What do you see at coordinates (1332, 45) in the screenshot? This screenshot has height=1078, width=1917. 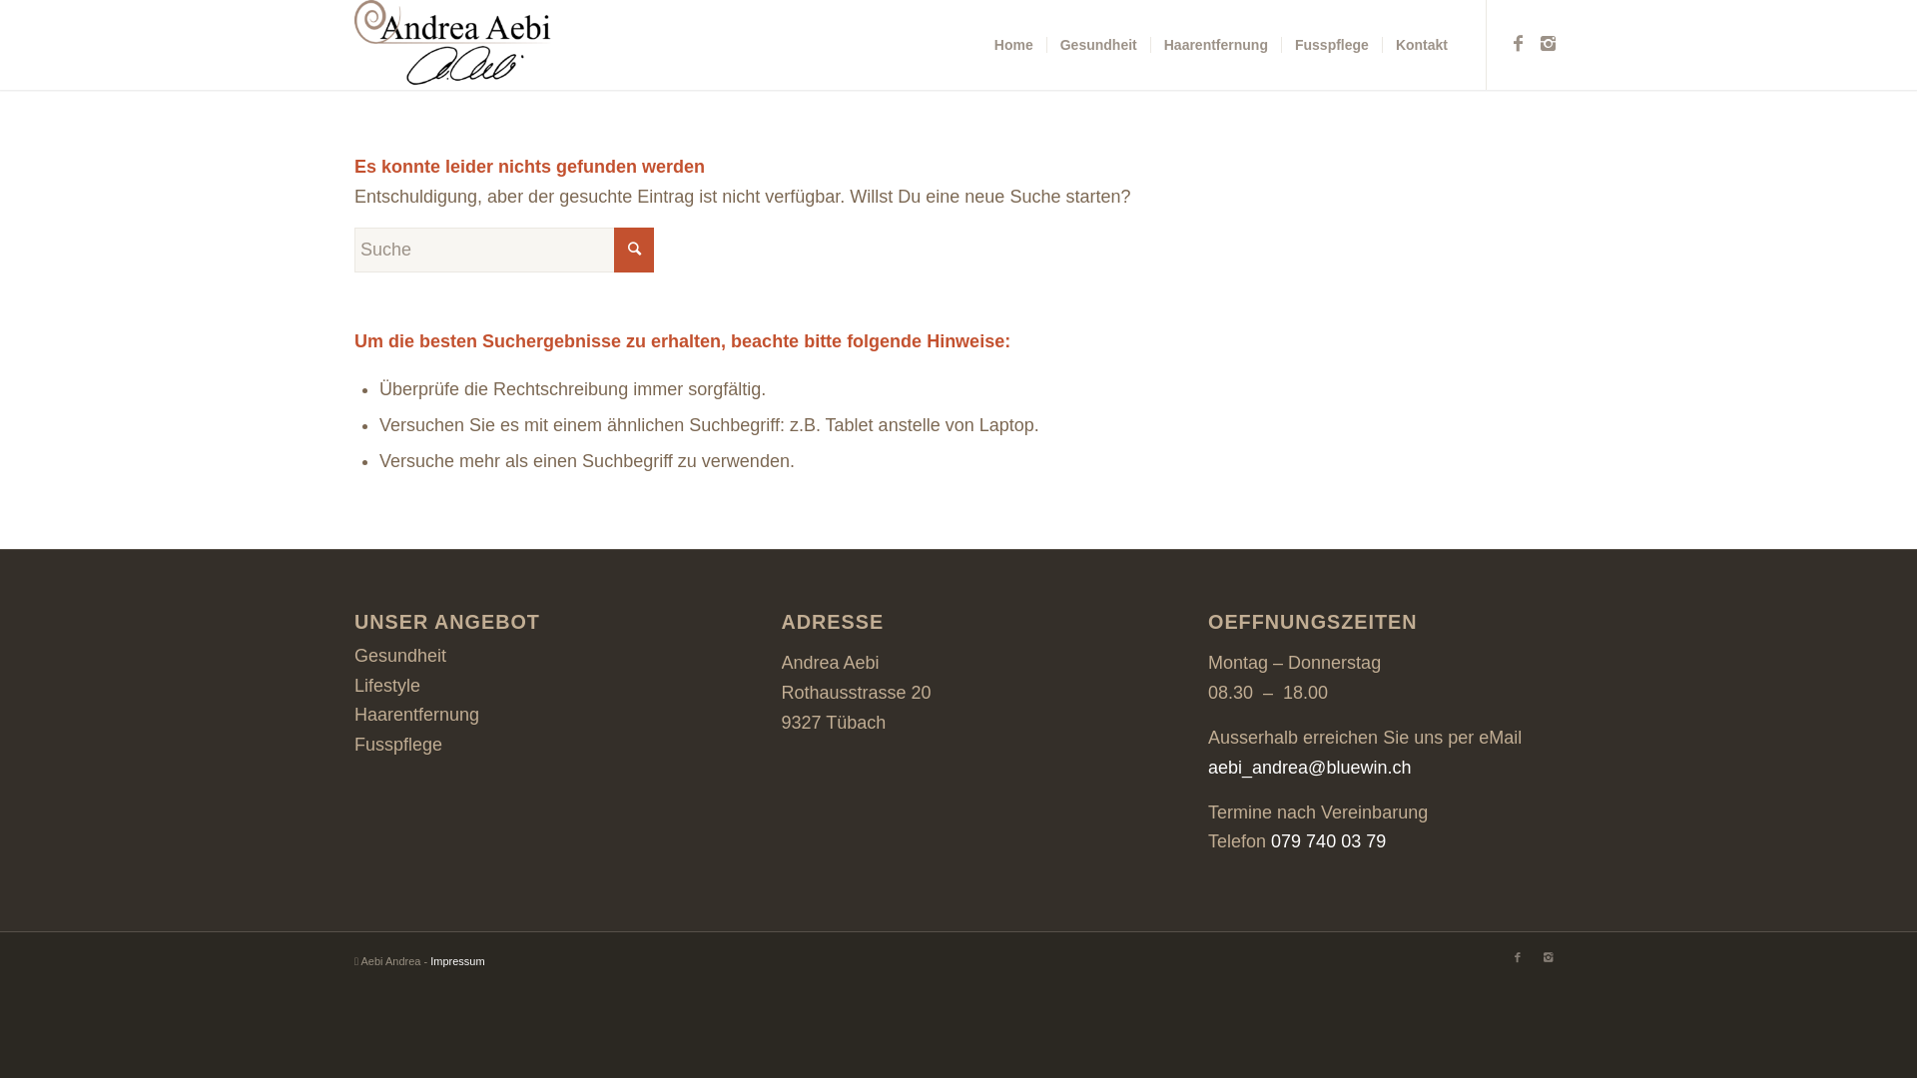 I see `Fusspflege` at bounding box center [1332, 45].